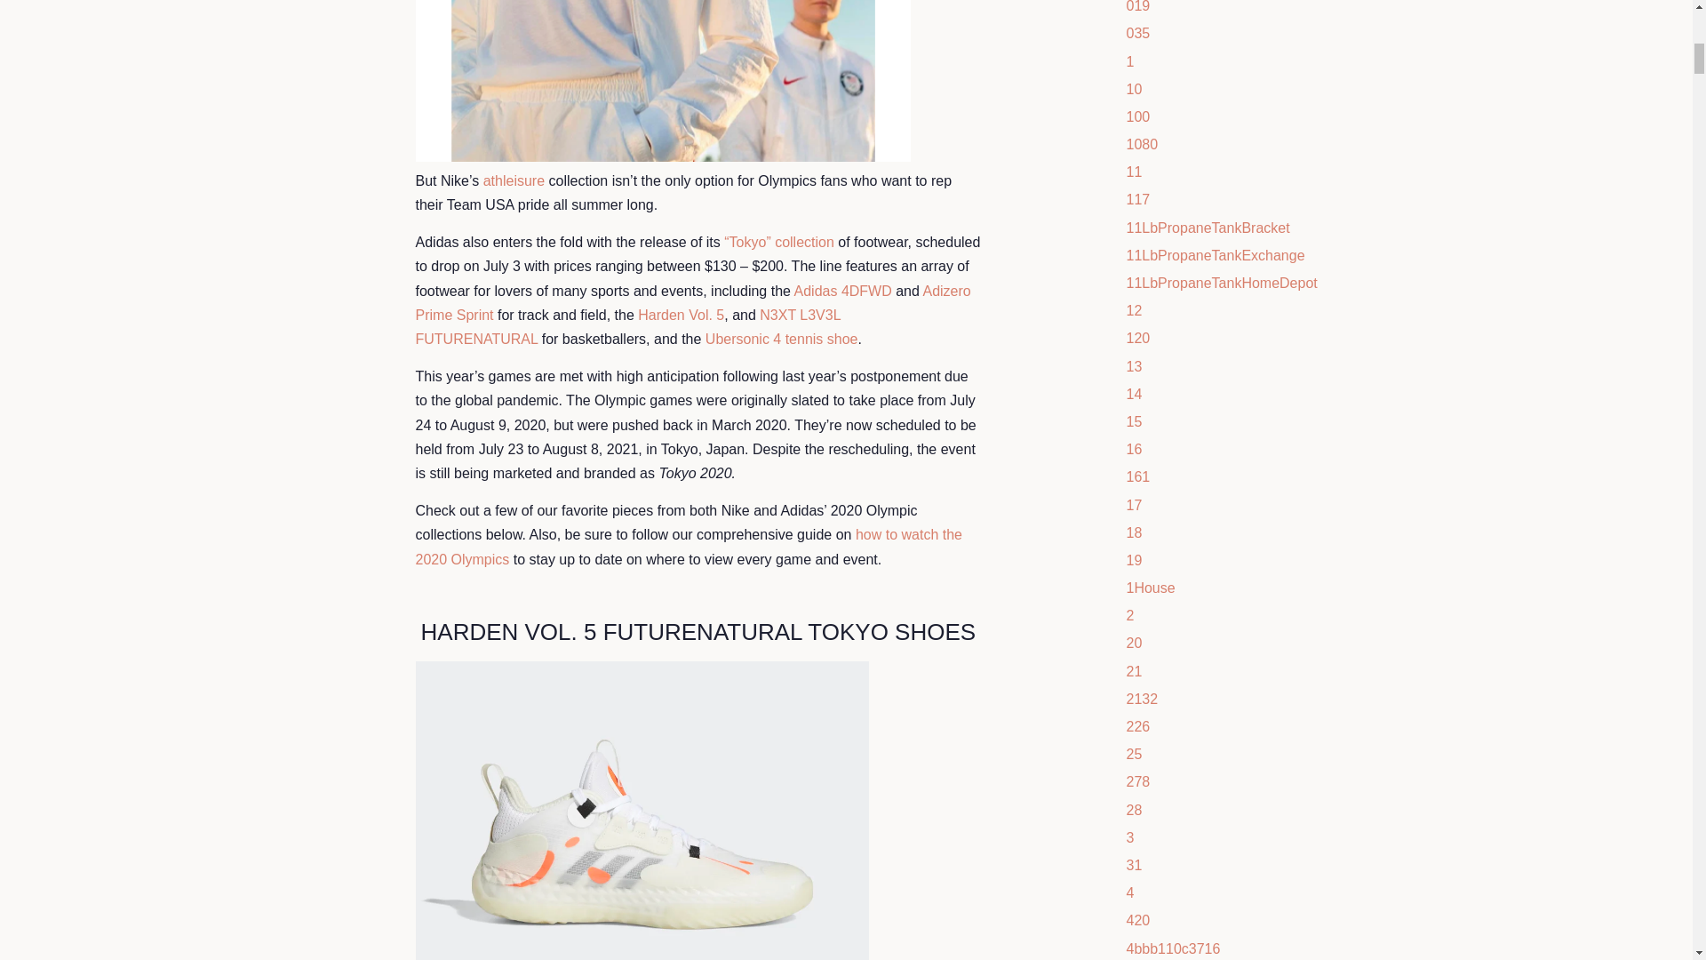 This screenshot has width=1706, height=960. I want to click on N3XT L3V3L FUTURENATURAL, so click(628, 326).